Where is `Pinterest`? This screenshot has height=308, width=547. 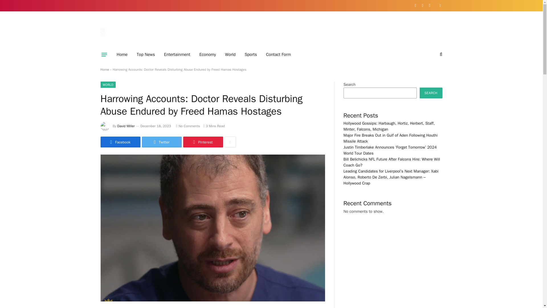
Pinterest is located at coordinates (203, 142).